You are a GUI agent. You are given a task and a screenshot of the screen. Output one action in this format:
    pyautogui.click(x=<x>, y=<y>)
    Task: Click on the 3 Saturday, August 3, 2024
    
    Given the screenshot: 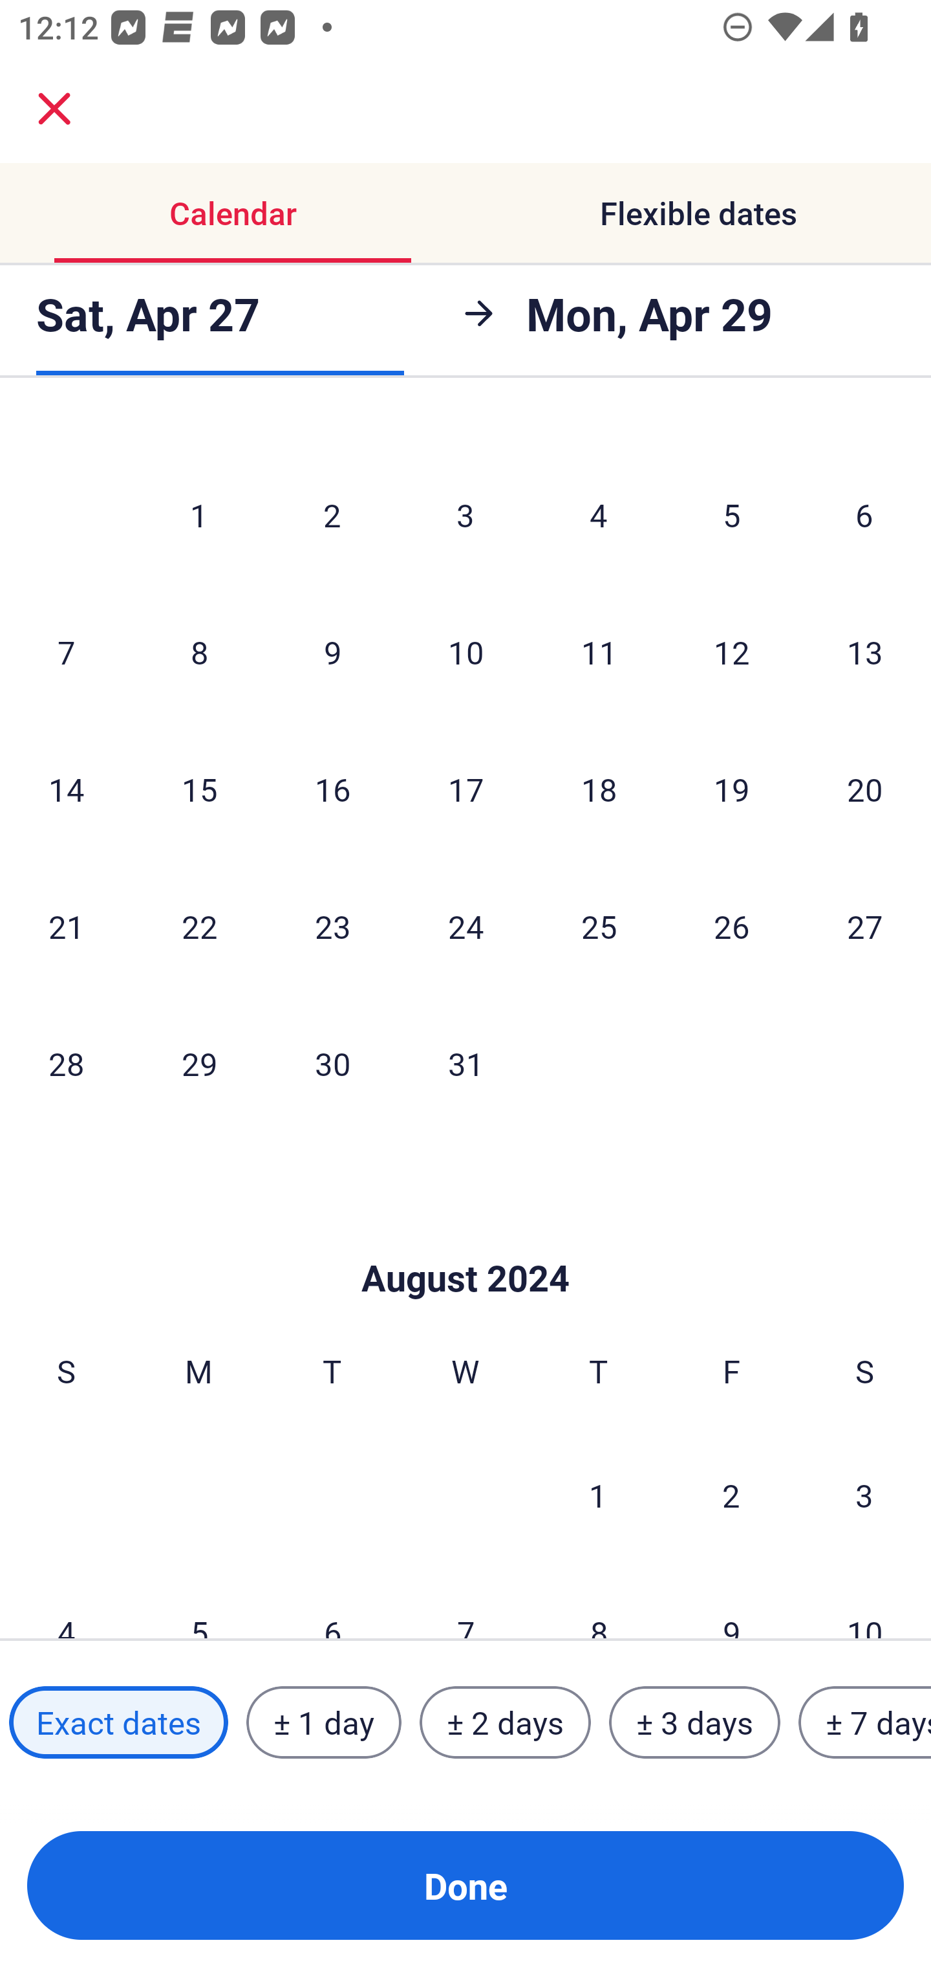 What is the action you would take?
    pyautogui.click(x=864, y=1495)
    